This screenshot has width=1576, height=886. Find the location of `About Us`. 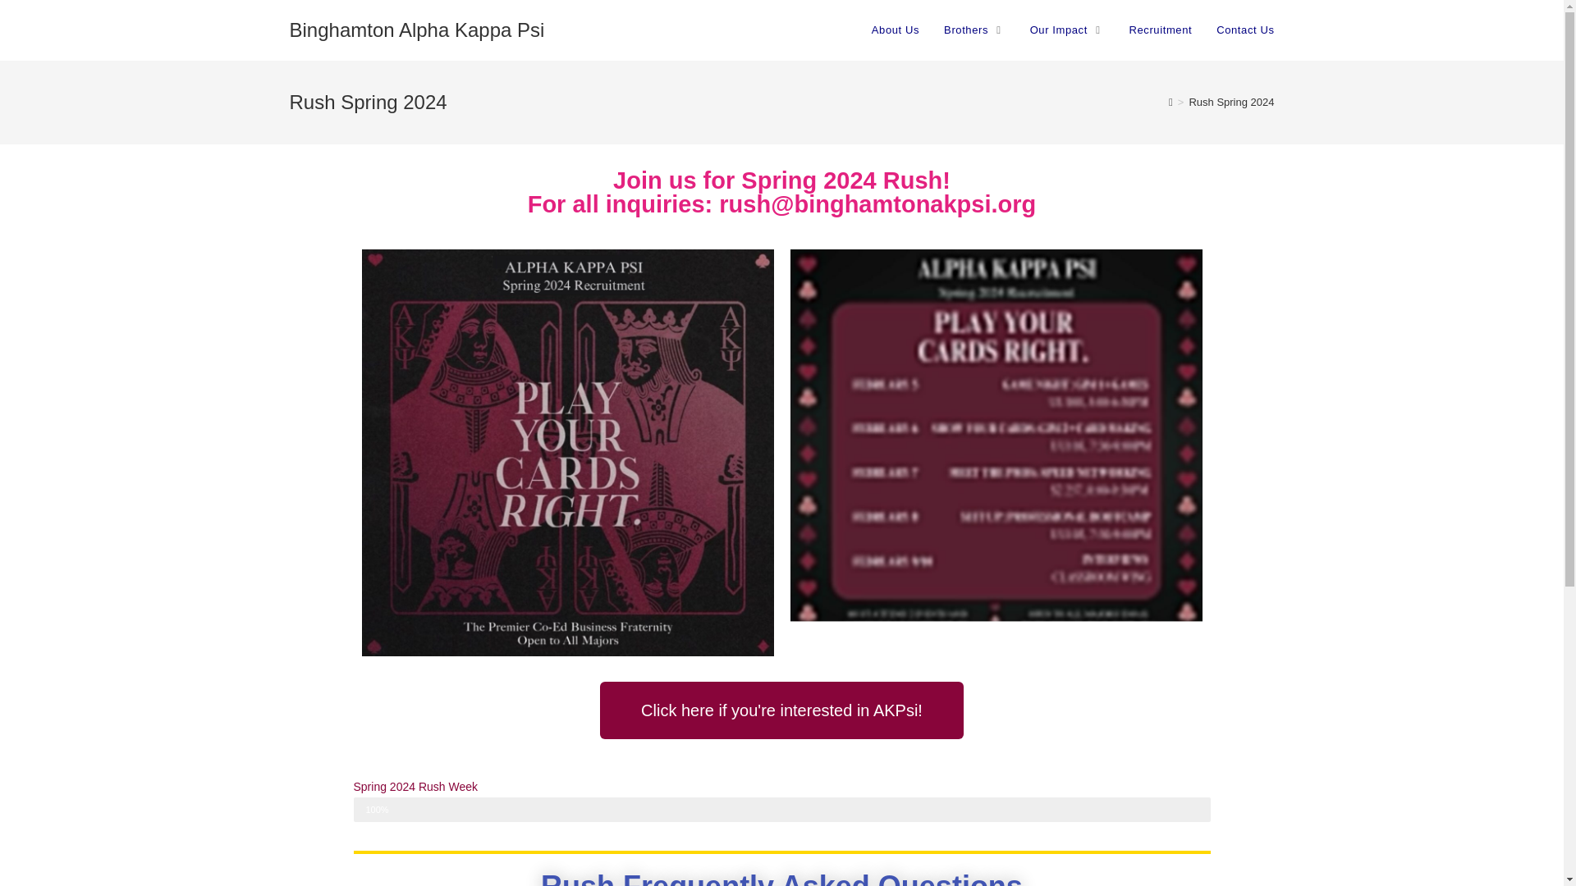

About Us is located at coordinates (895, 30).